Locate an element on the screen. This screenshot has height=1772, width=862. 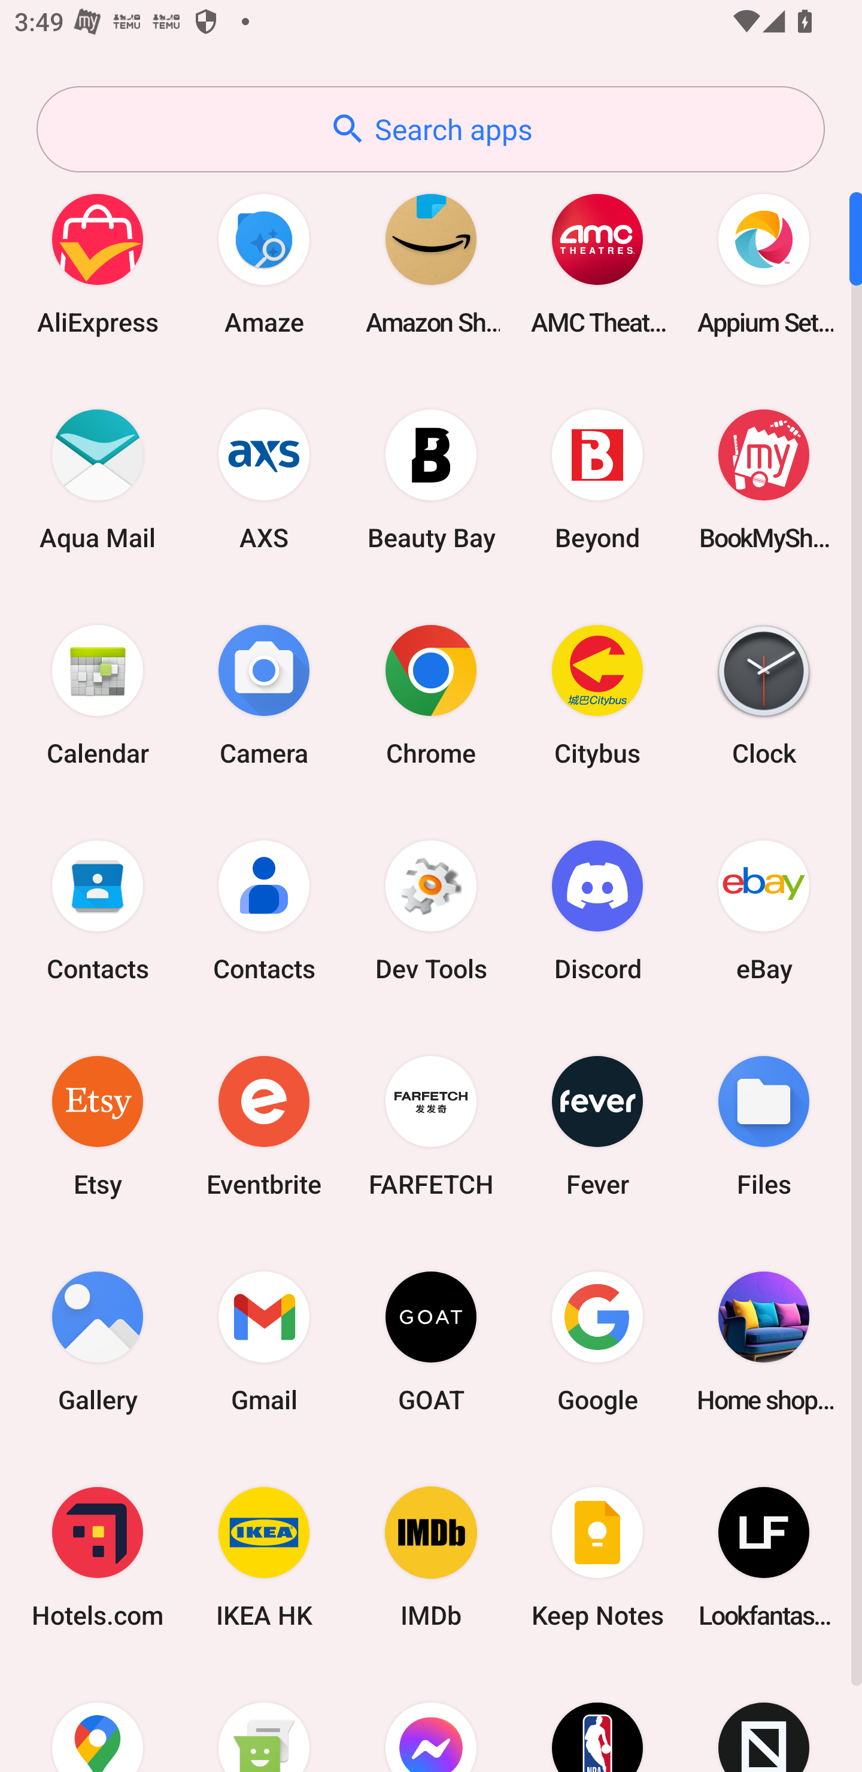
Contacts is located at coordinates (98, 910).